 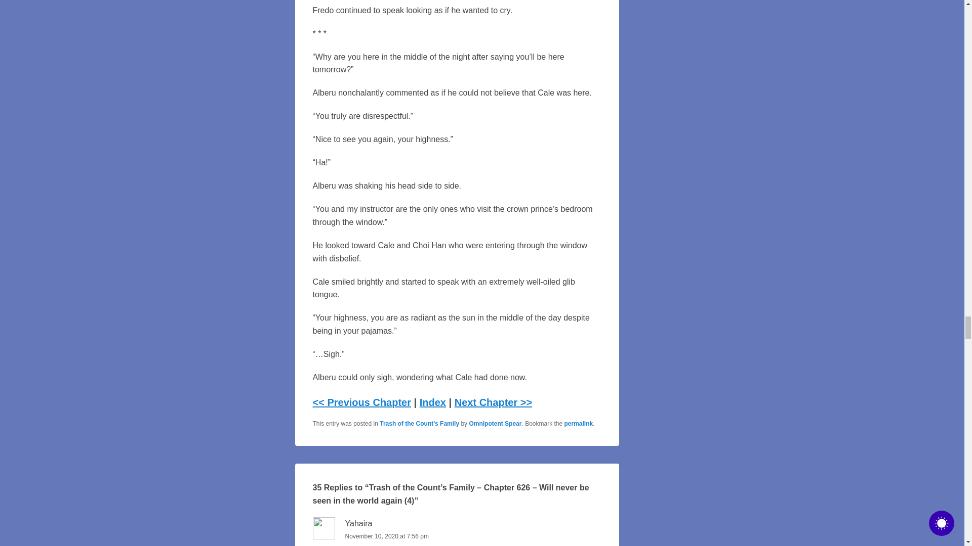 What do you see at coordinates (433, 402) in the screenshot?
I see `Index` at bounding box center [433, 402].